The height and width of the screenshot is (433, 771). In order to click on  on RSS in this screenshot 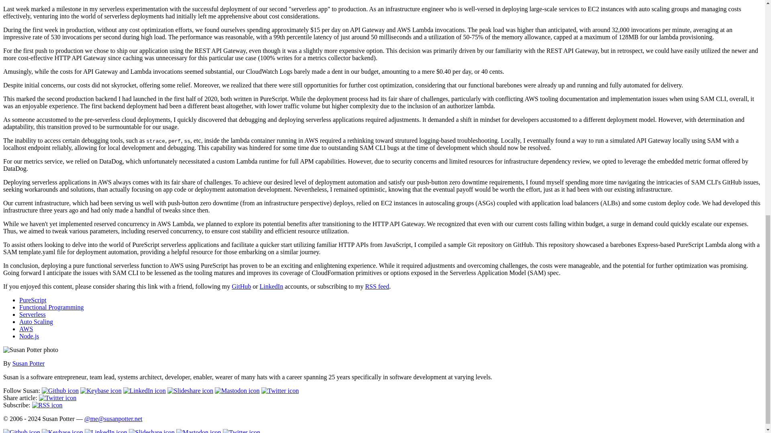, I will do `click(47, 405)`.